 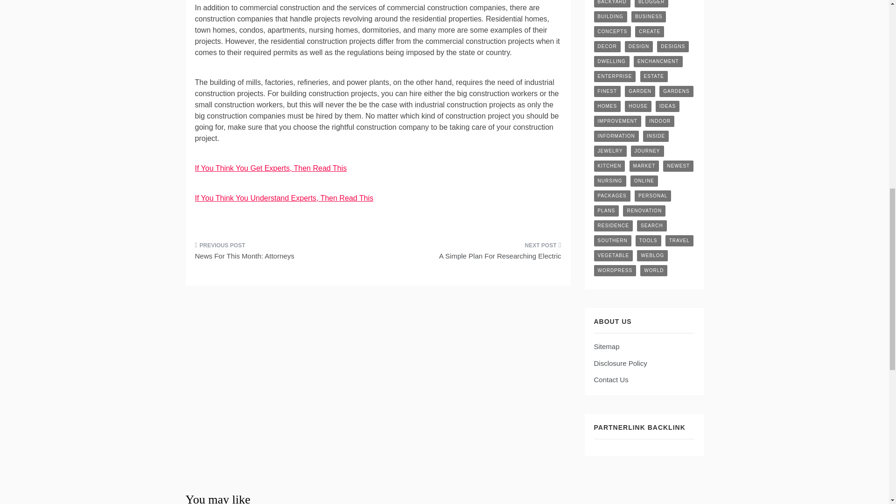 What do you see at coordinates (611, 4) in the screenshot?
I see `BACKYARD` at bounding box center [611, 4].